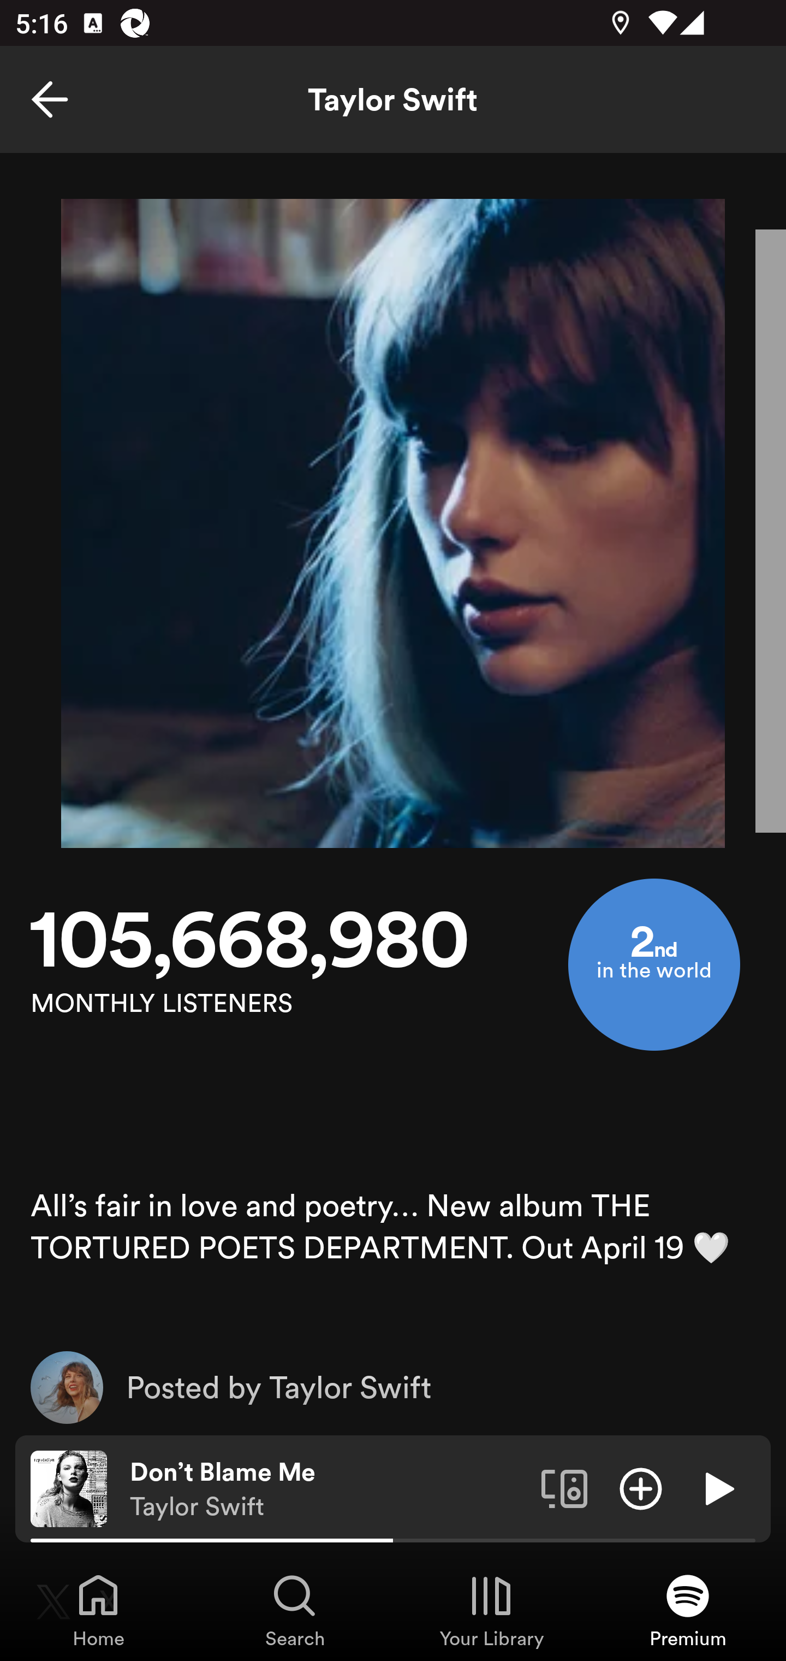  What do you see at coordinates (98, 1610) in the screenshot?
I see `Home, Tab 1 of 4 Home Home` at bounding box center [98, 1610].